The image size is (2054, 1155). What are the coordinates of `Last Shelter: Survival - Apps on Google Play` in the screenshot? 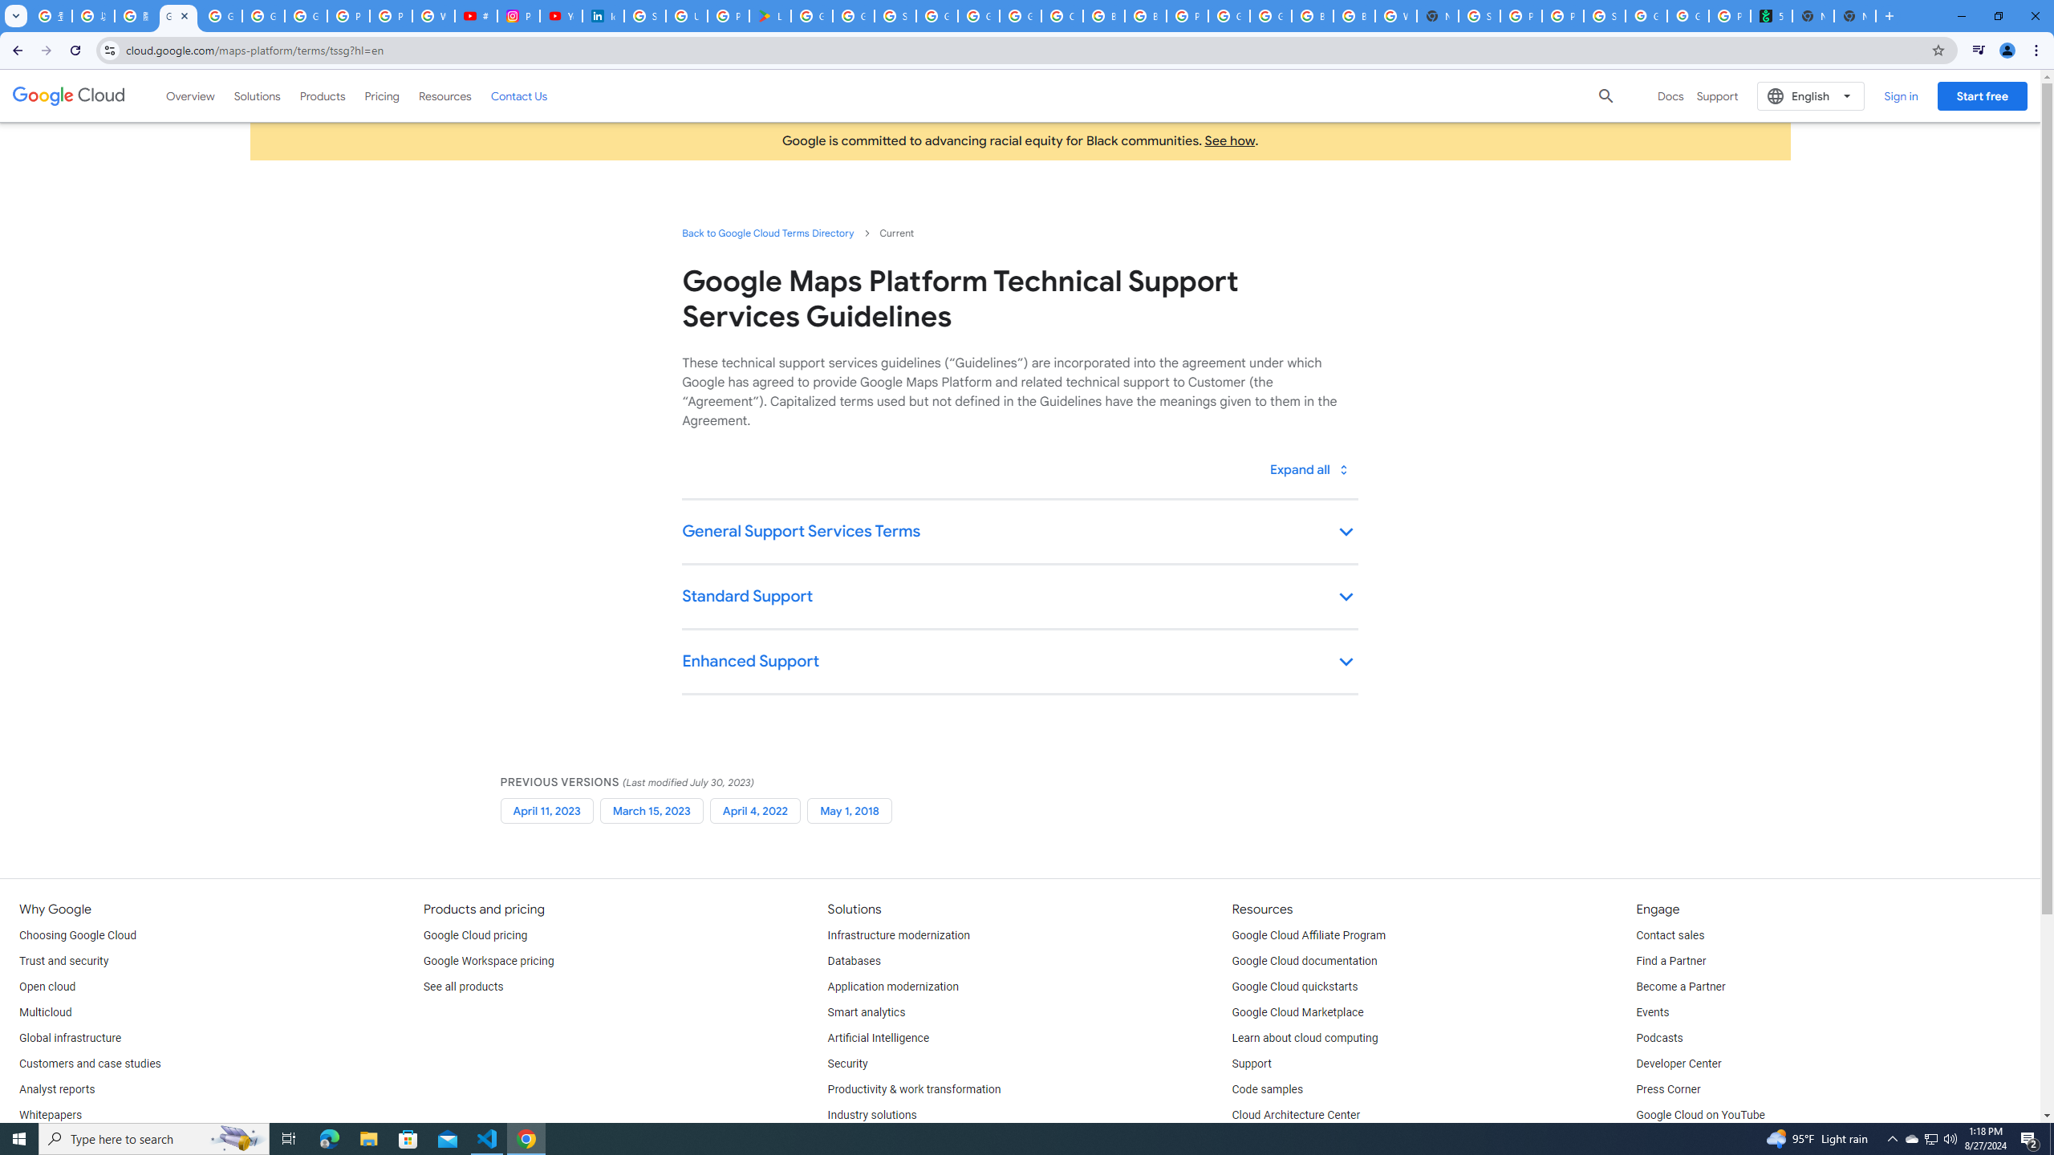 It's located at (770, 16).